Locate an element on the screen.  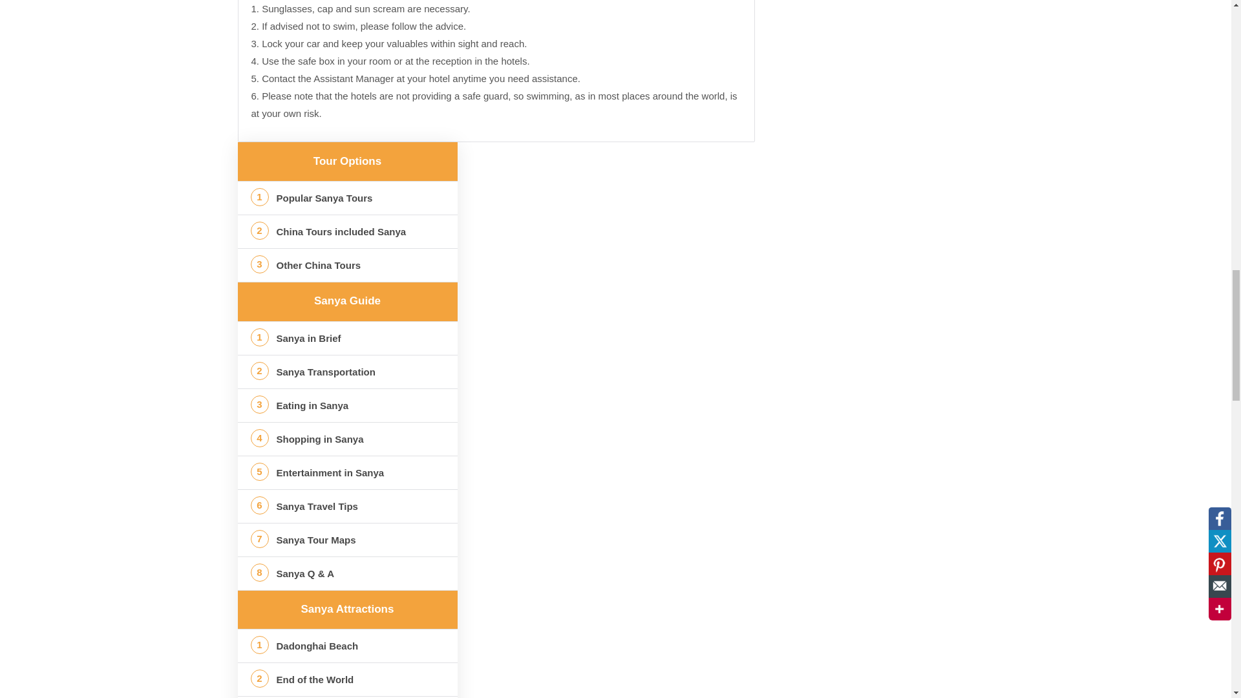
Other China Tours is located at coordinates (348, 265).